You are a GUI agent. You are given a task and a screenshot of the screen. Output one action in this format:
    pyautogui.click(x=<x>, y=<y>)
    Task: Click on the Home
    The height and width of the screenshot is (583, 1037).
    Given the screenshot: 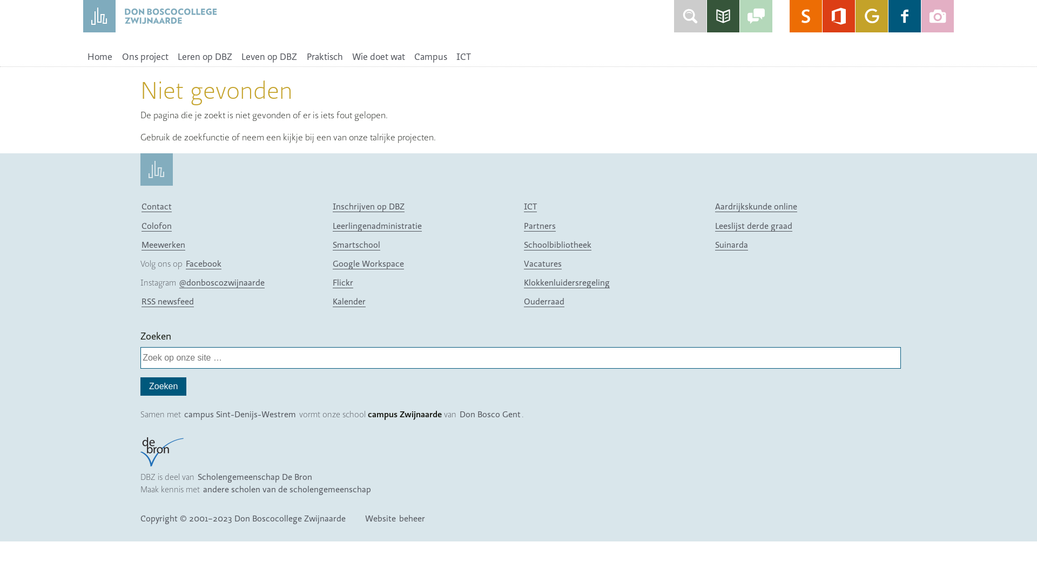 What is the action you would take?
    pyautogui.click(x=100, y=57)
    